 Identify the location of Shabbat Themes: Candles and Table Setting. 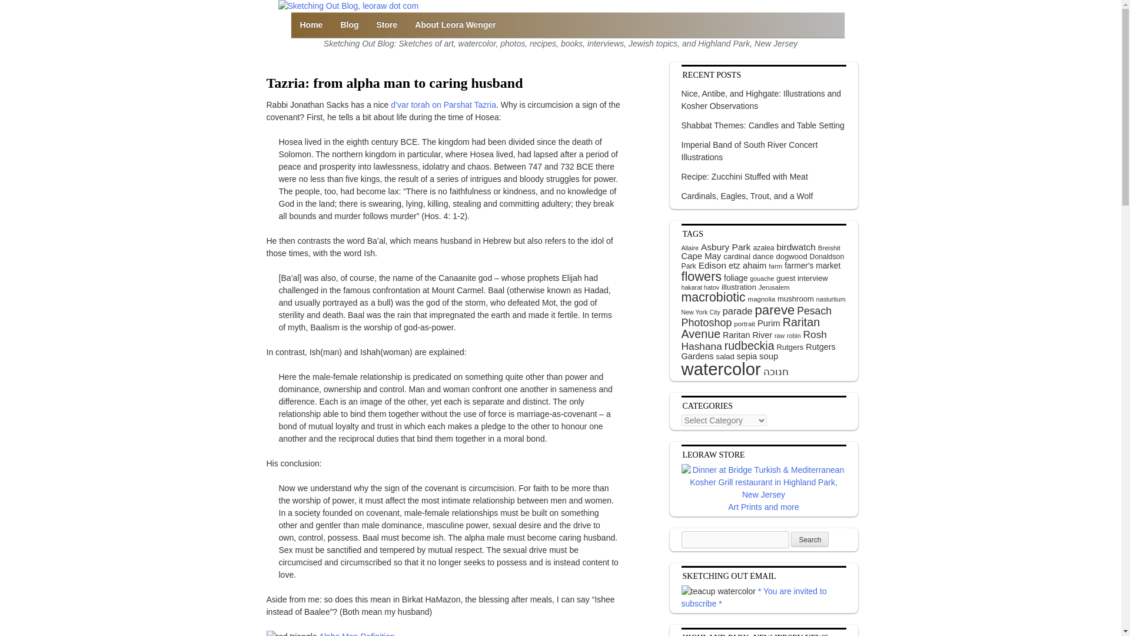
(763, 126).